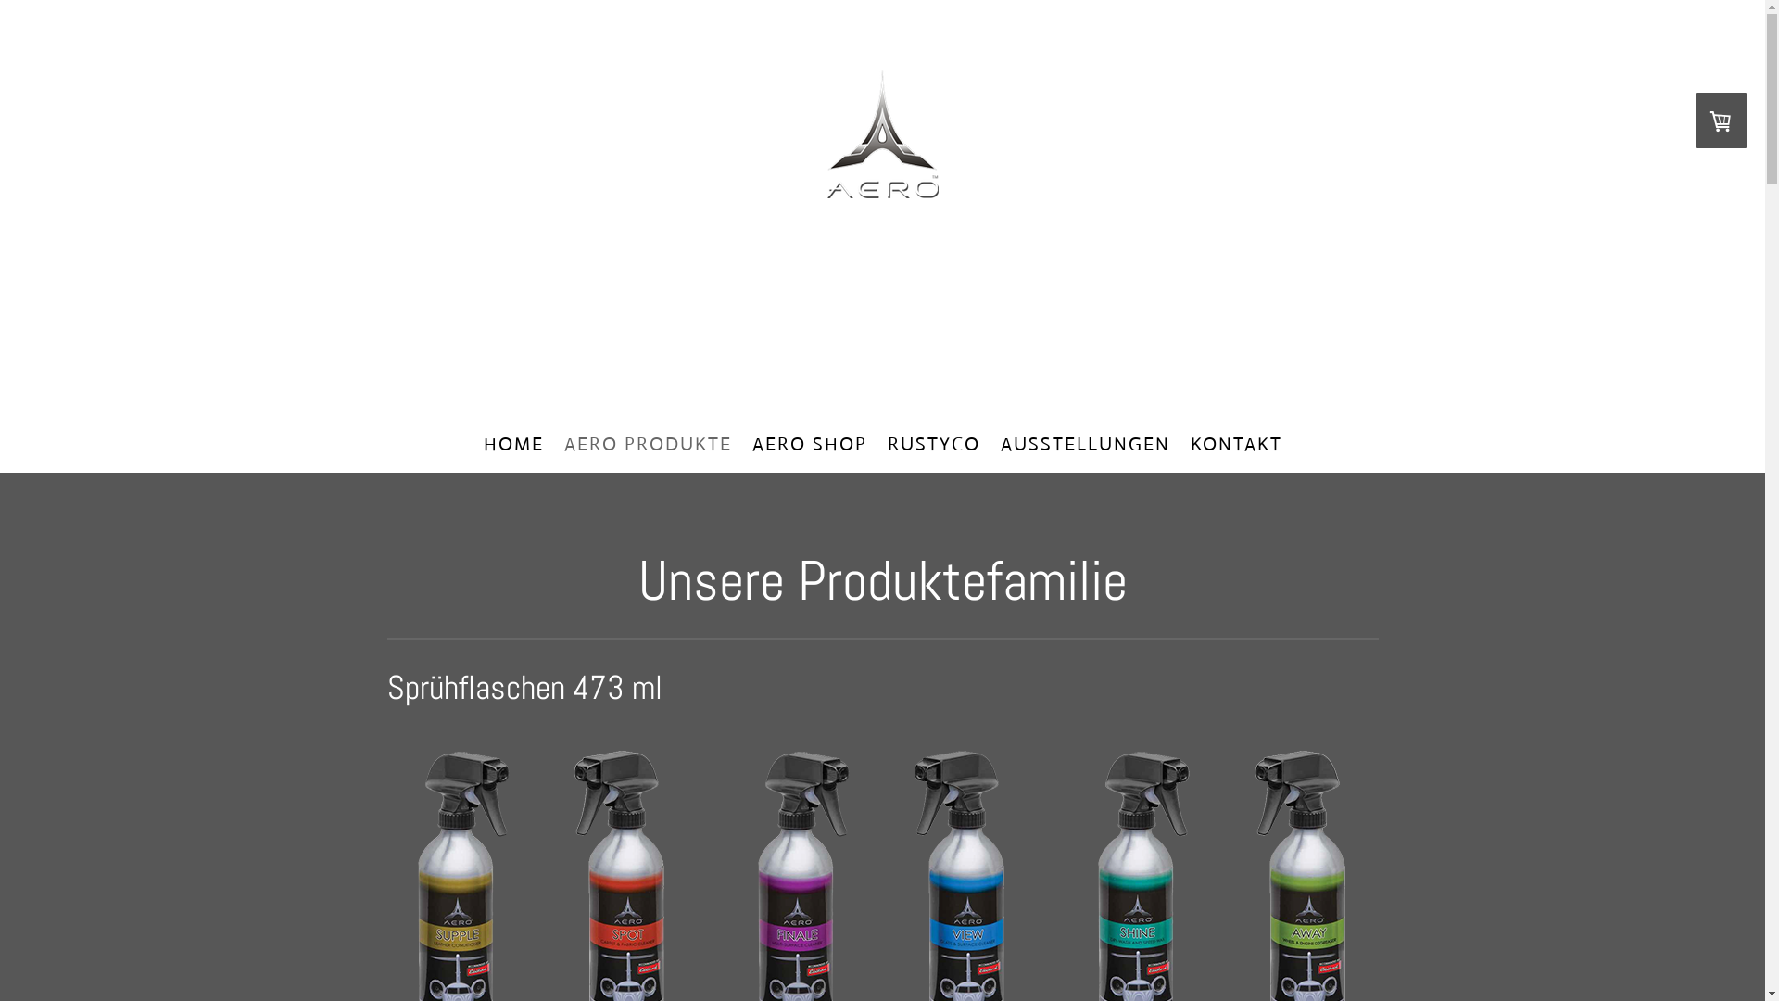  Describe the element at coordinates (1236, 445) in the screenshot. I see `KONTAKT` at that location.